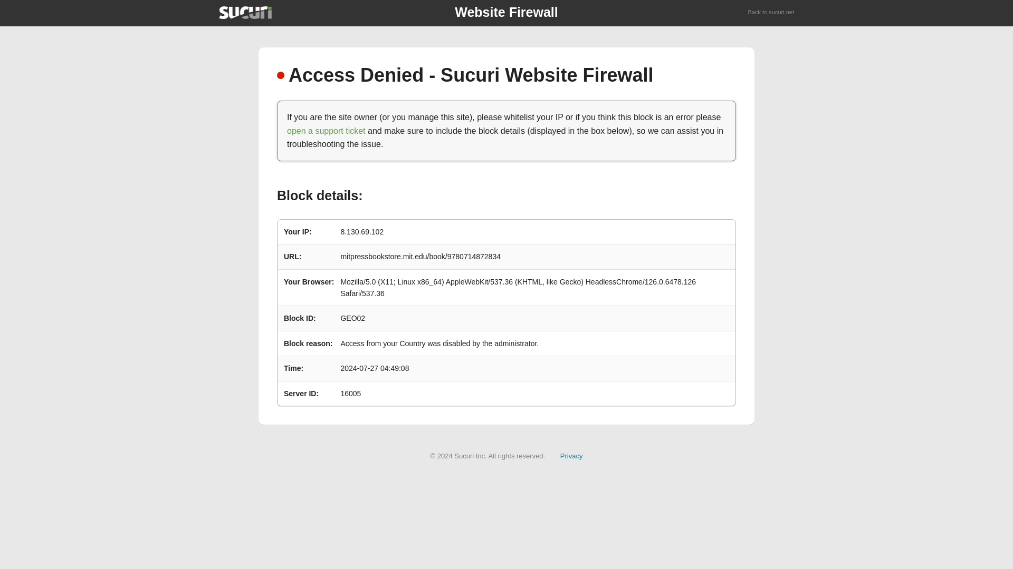 Image resolution: width=1013 pixels, height=569 pixels. What do you see at coordinates (571, 455) in the screenshot?
I see `Privacy` at bounding box center [571, 455].